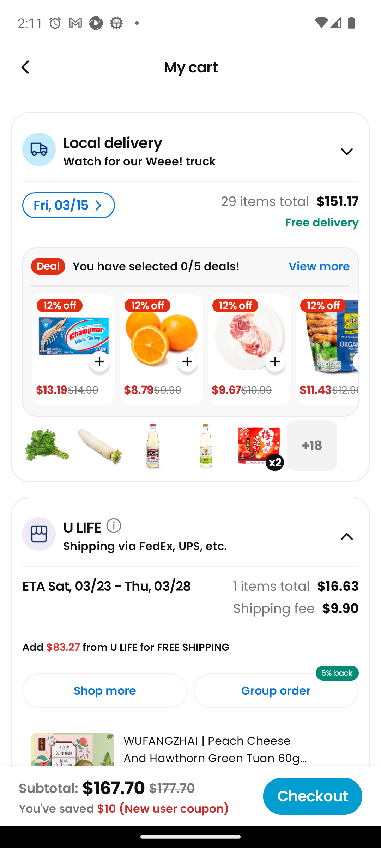 Image resolution: width=381 pixels, height=848 pixels. I want to click on 12% off $9.67 $10.99, so click(249, 350).